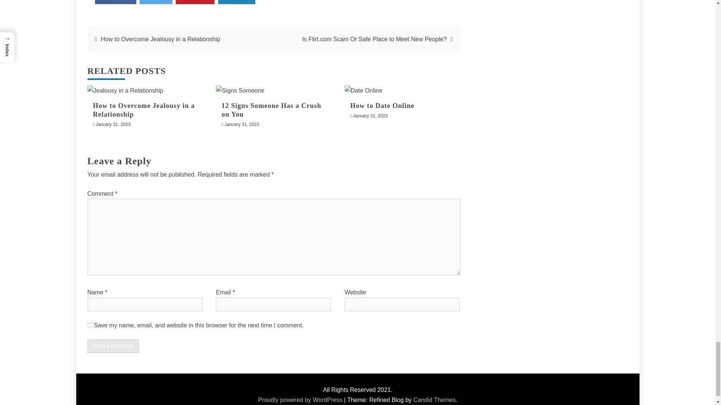 This screenshot has width=721, height=405. What do you see at coordinates (382, 105) in the screenshot?
I see `How to Date Online` at bounding box center [382, 105].